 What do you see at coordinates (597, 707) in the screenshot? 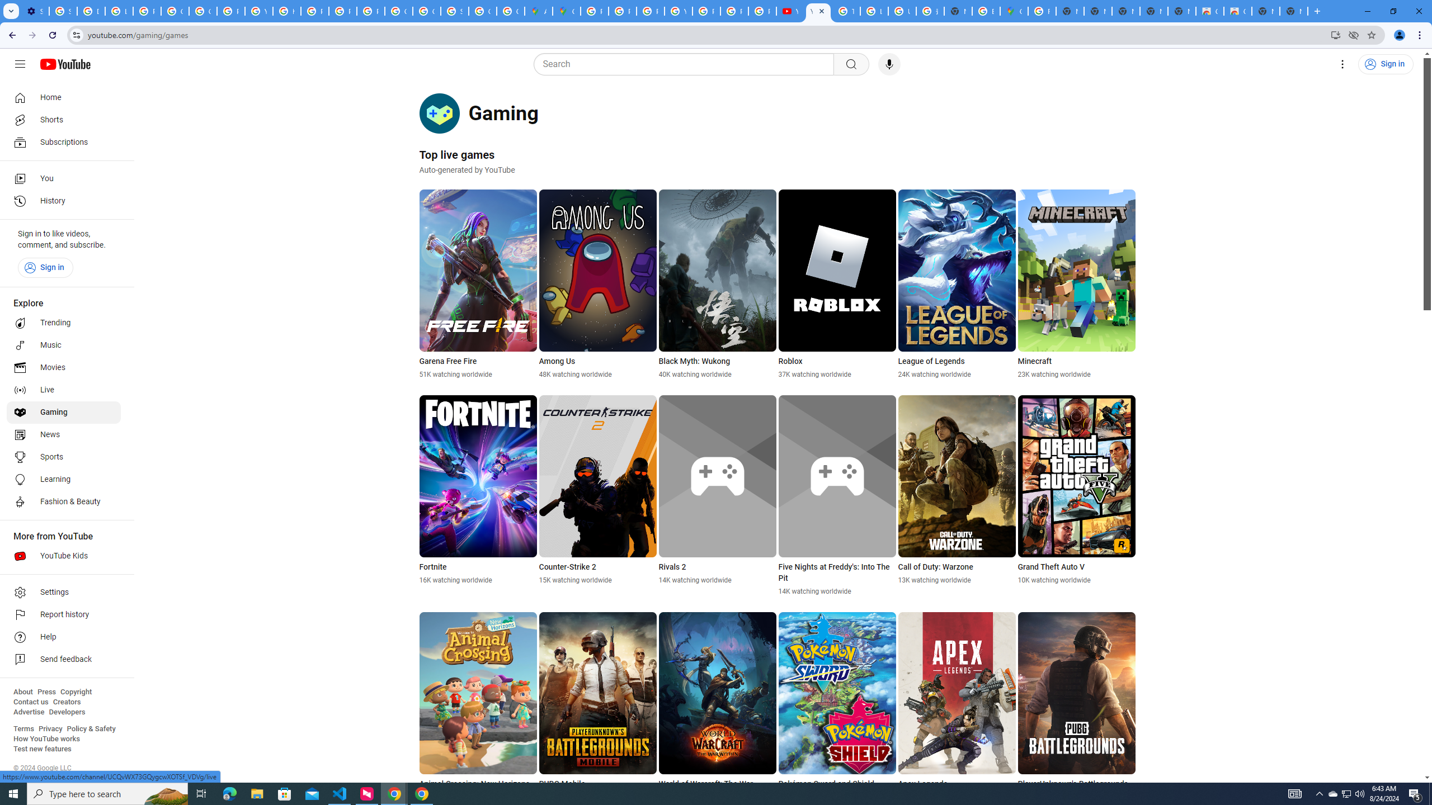
I see `PUBG Mobile 8.2K watching worldwide` at bounding box center [597, 707].